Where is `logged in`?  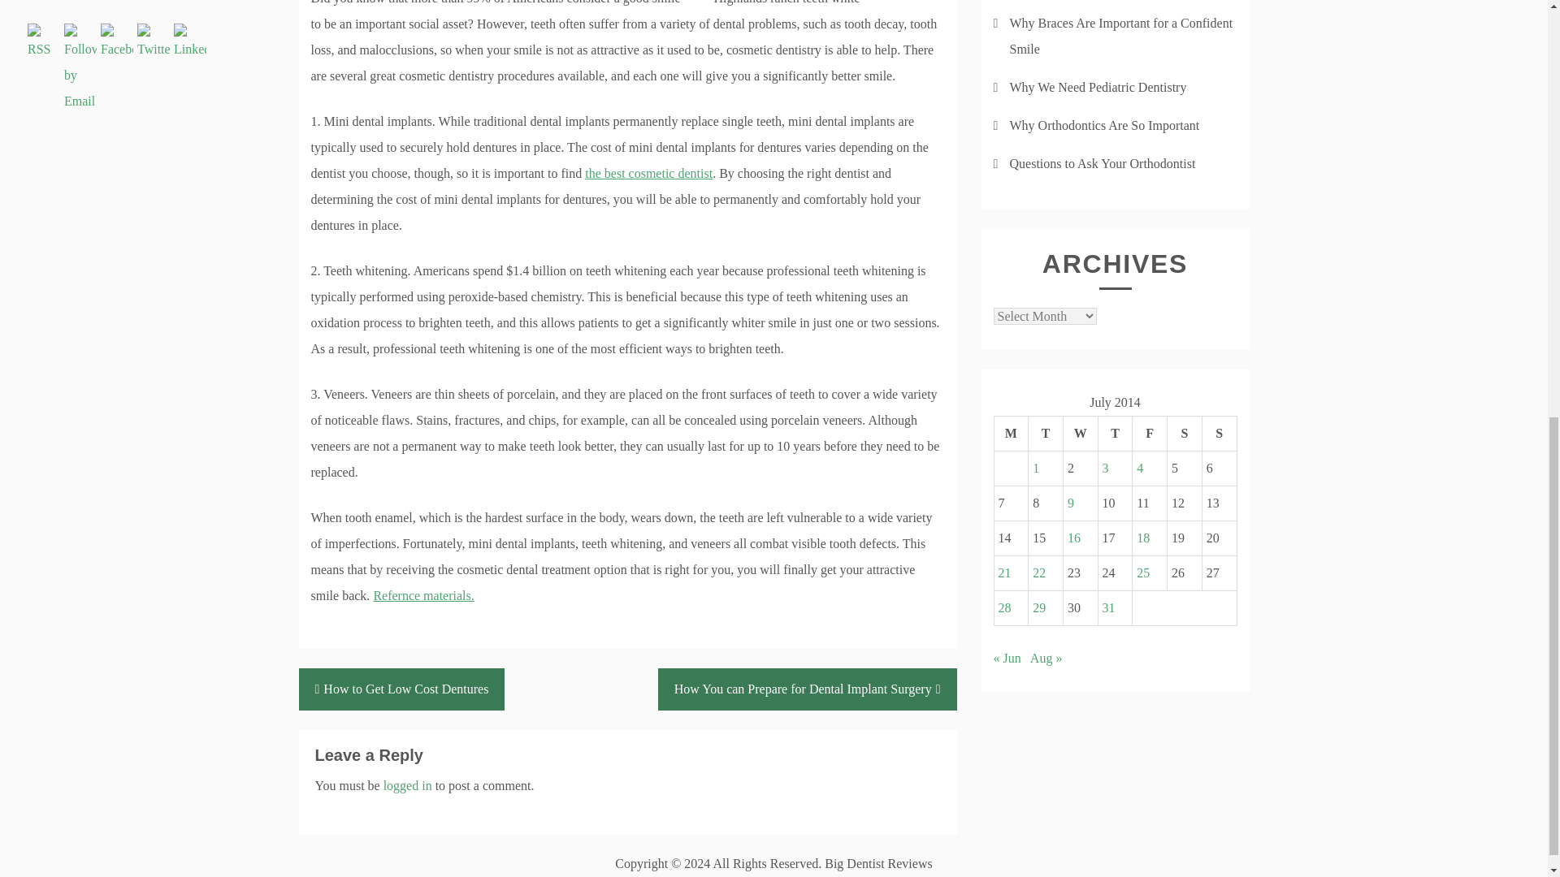
logged in is located at coordinates (408, 786).